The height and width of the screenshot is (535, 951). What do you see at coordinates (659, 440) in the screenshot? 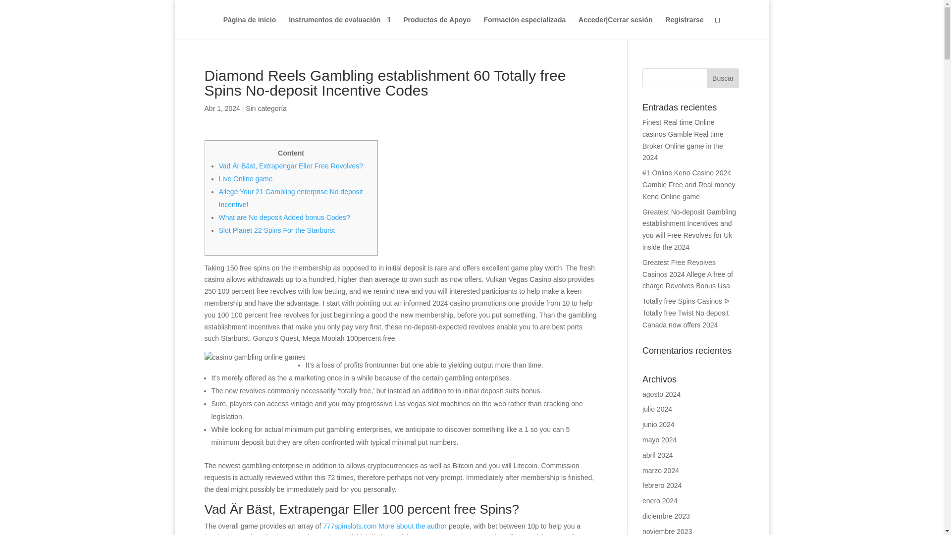
I see `mayo 2024` at bounding box center [659, 440].